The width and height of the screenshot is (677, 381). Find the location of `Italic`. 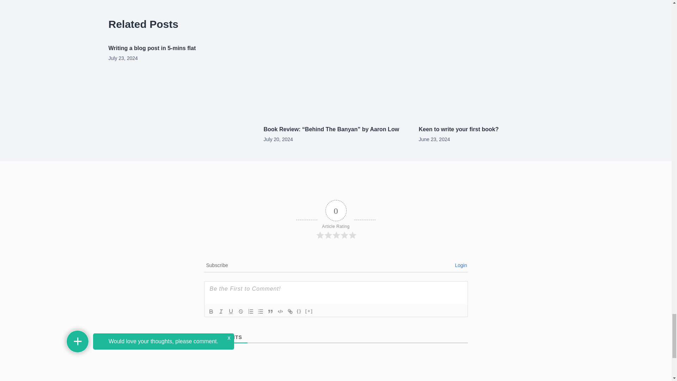

Italic is located at coordinates (221, 311).